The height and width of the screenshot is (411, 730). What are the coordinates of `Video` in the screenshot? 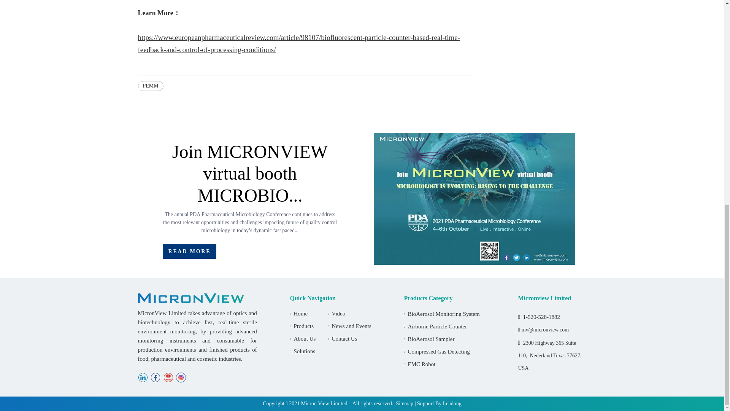 It's located at (338, 314).